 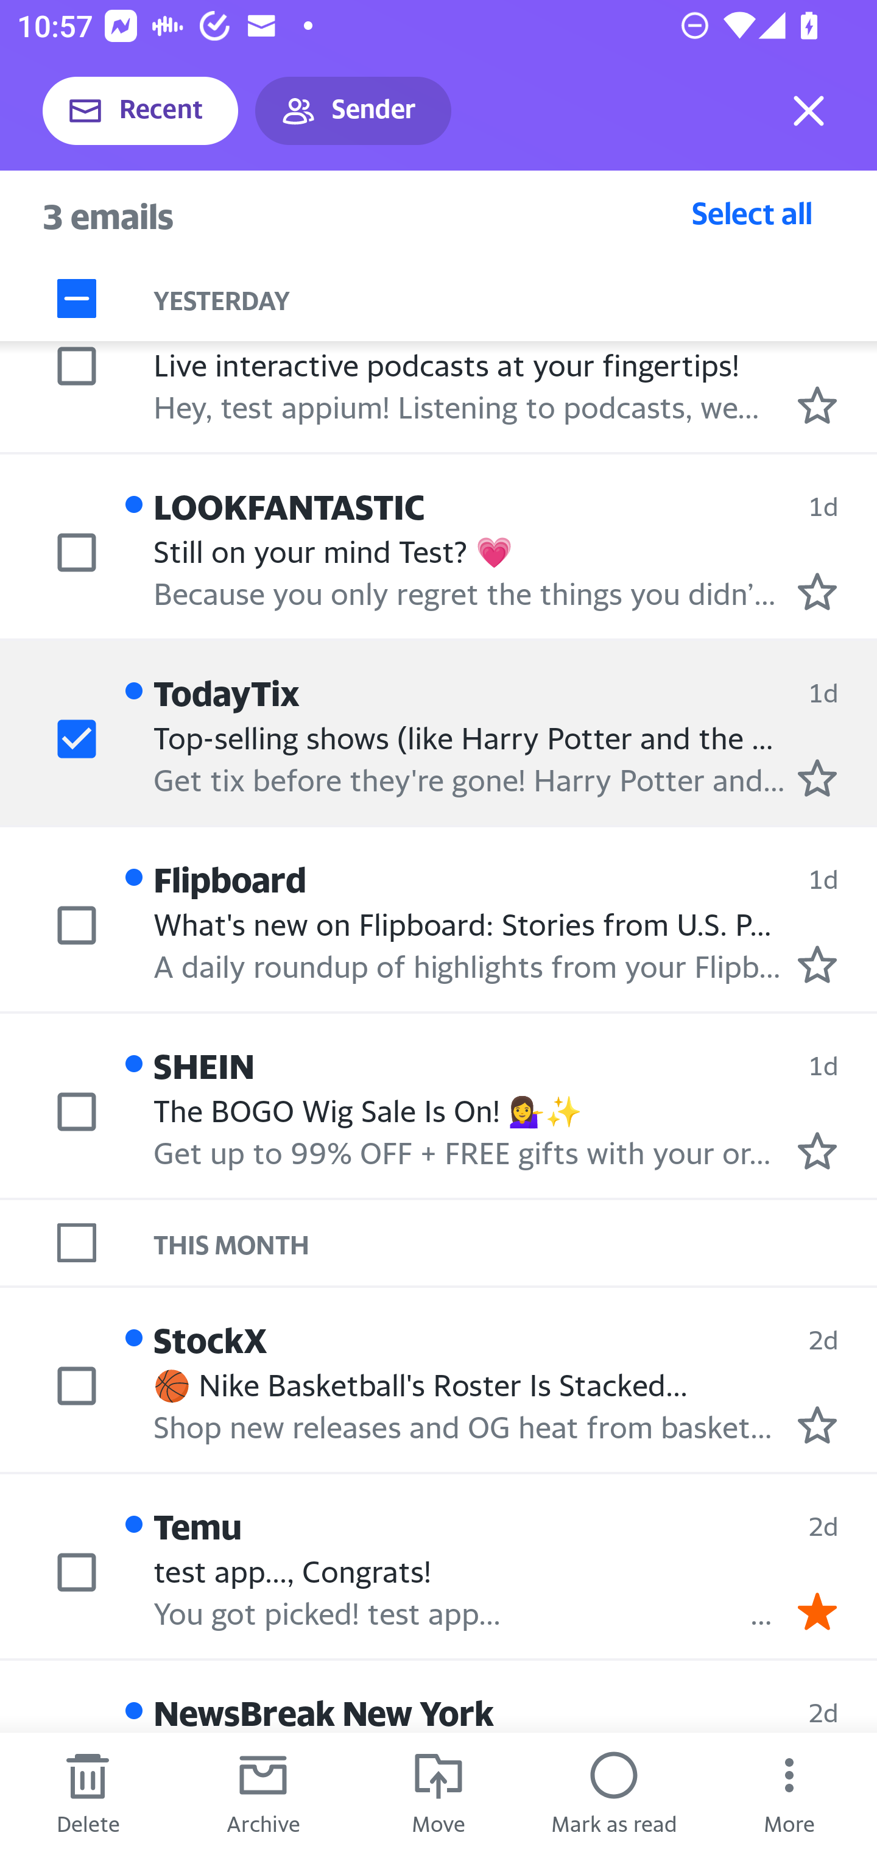 I want to click on Remove star., so click(x=817, y=1612).